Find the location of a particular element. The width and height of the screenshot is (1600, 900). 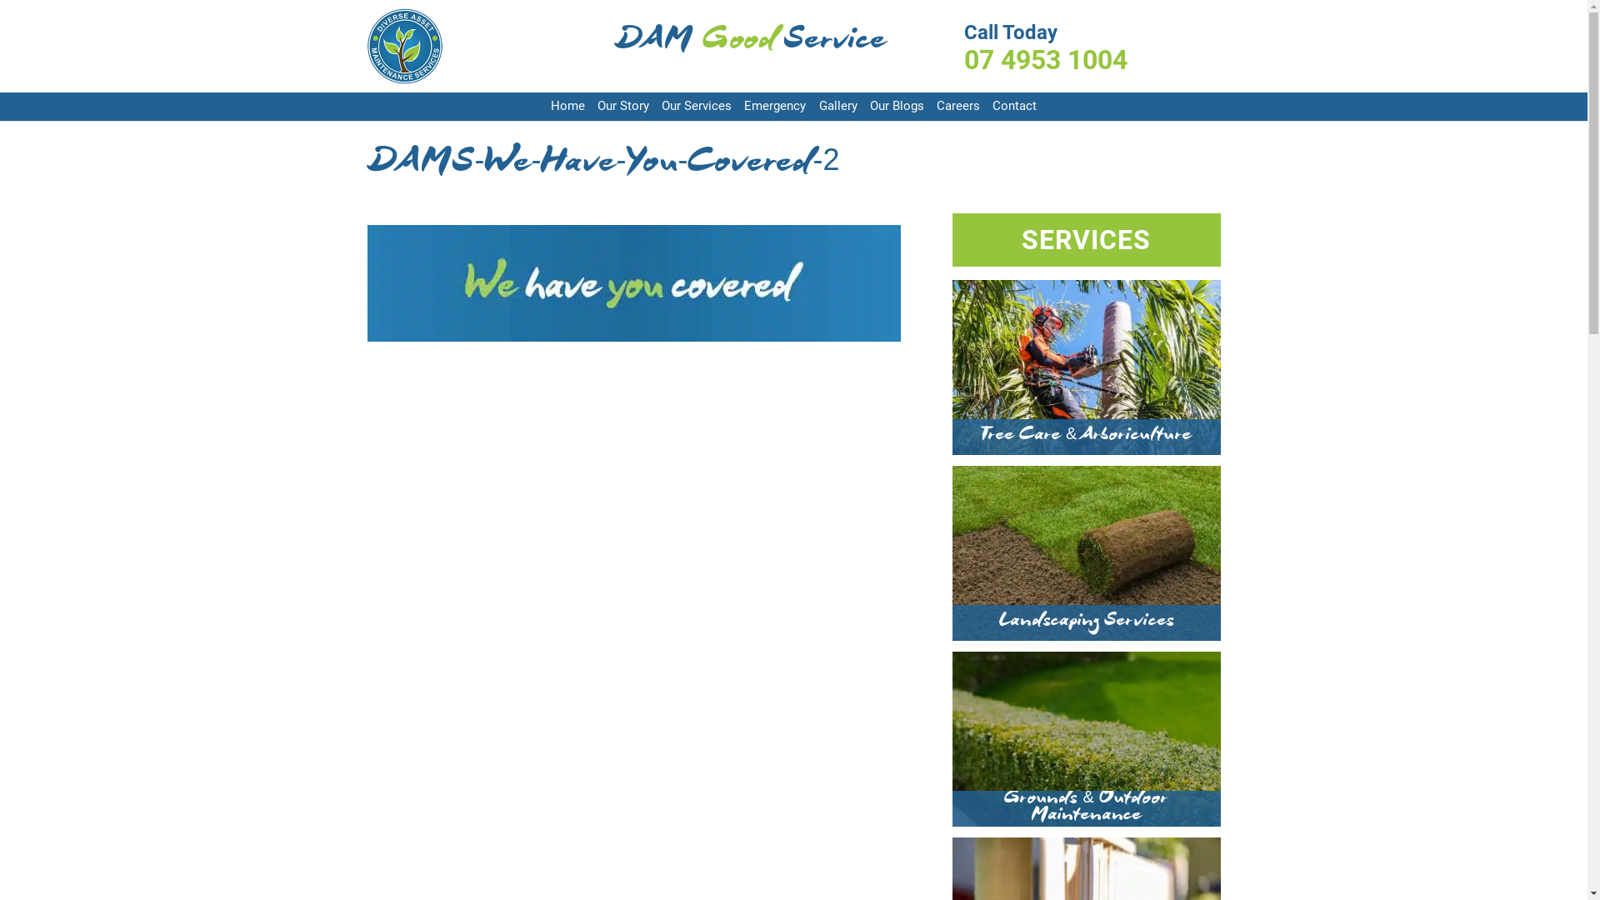

Gallery is located at coordinates (838, 107).